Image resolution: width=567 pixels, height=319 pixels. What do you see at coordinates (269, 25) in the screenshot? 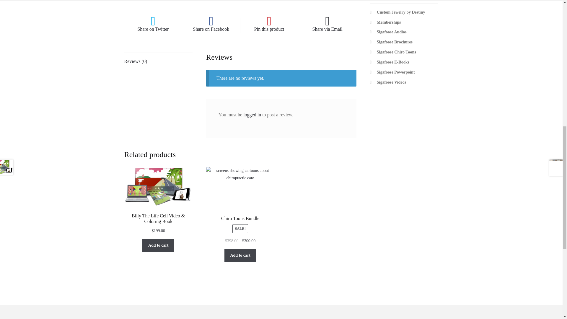
I see `Pin this product` at bounding box center [269, 25].